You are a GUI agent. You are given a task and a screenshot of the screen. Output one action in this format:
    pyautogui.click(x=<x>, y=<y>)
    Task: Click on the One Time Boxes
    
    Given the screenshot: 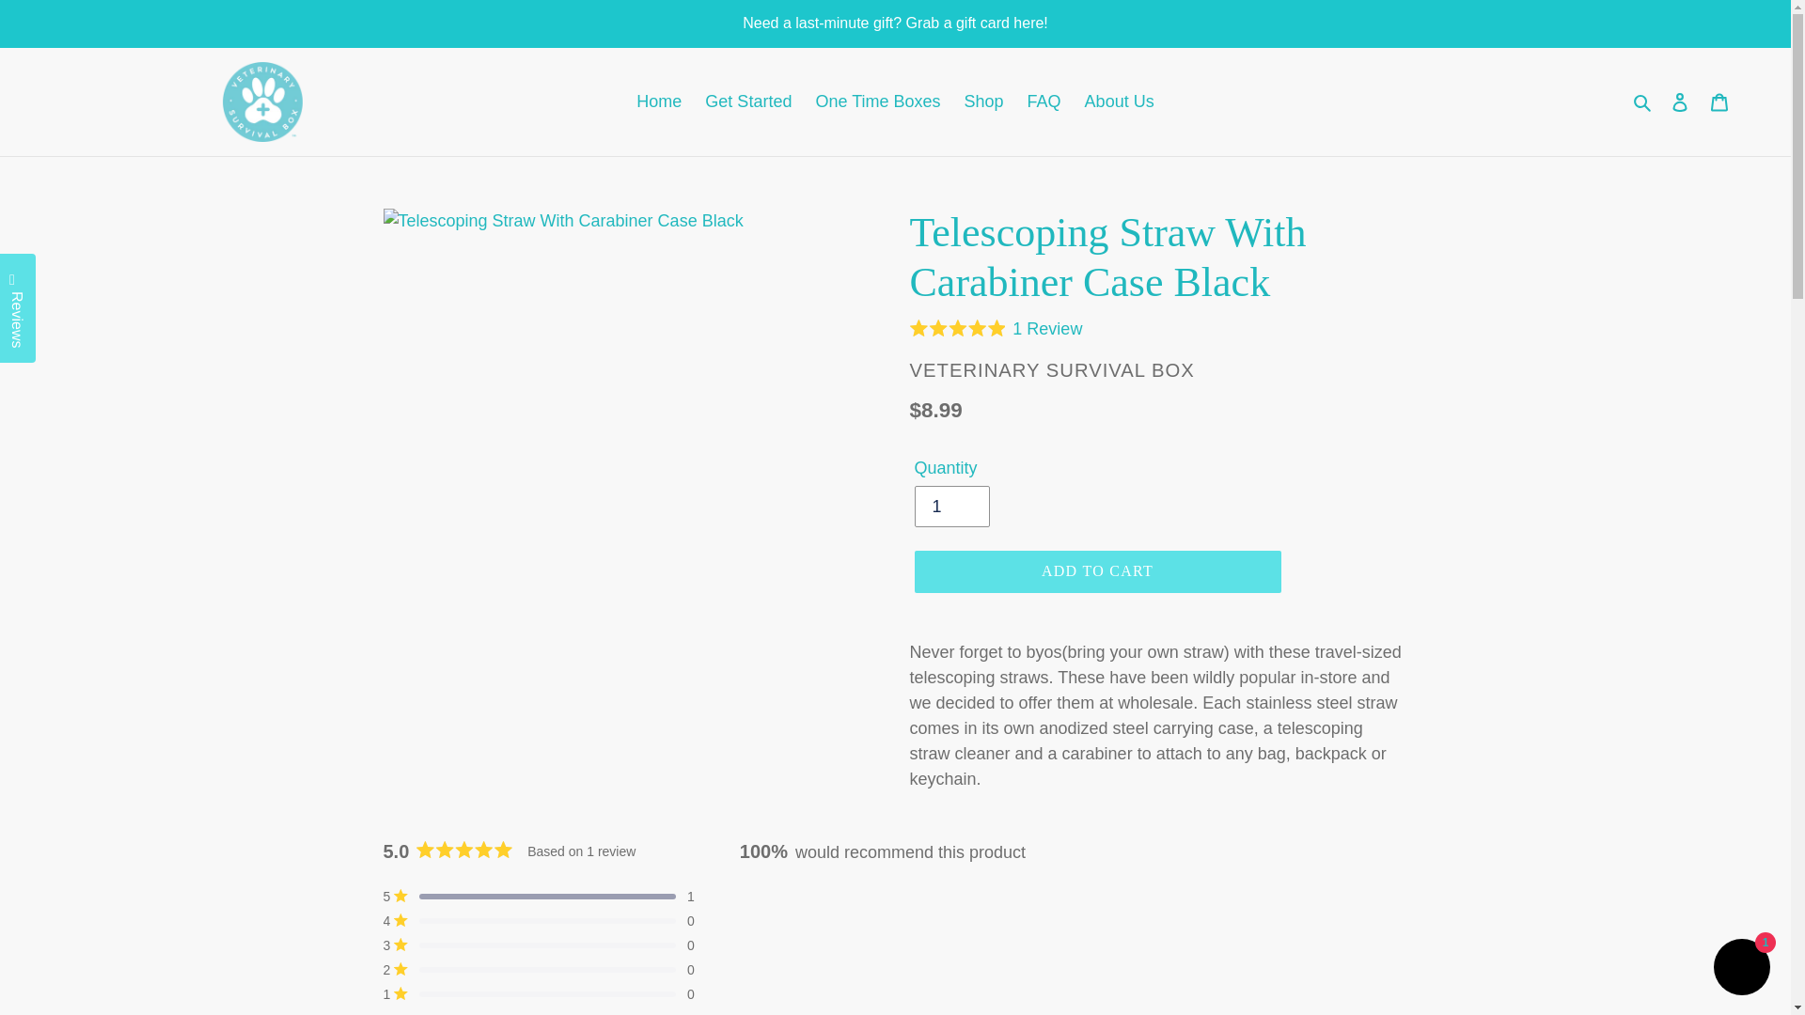 What is the action you would take?
    pyautogui.click(x=876, y=101)
    